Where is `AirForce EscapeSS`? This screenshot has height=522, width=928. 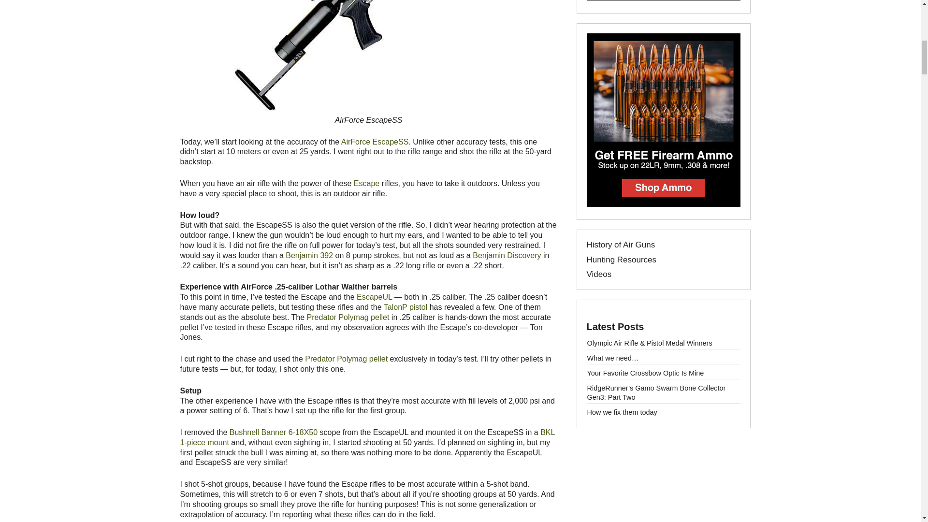 AirForce EscapeSS is located at coordinates (375, 142).